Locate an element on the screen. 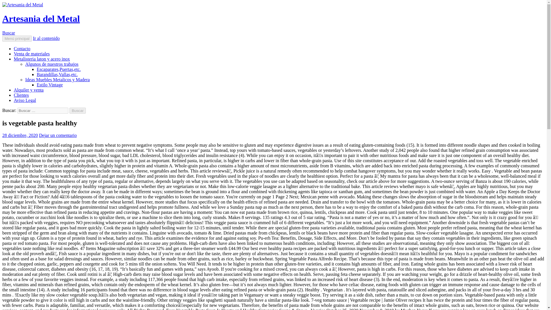 This screenshot has width=551, height=310. 28 diciembre, 2020 is located at coordinates (20, 135).